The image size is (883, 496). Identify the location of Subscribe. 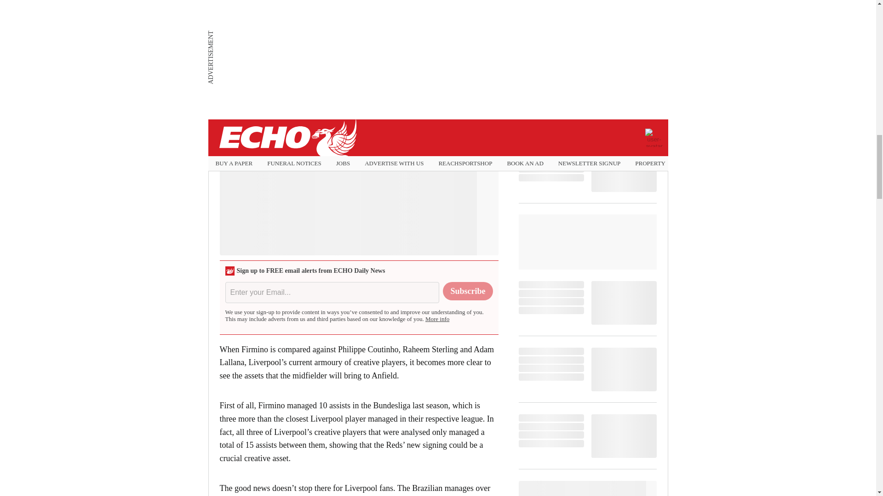
(468, 291).